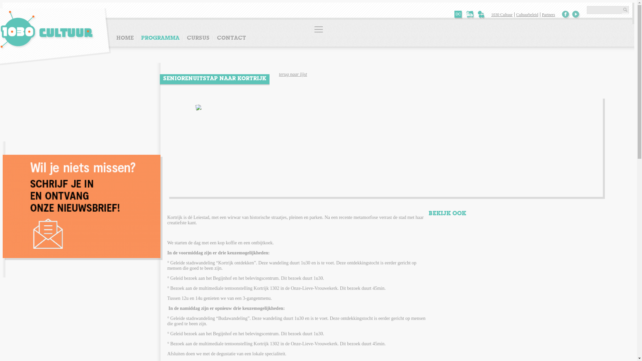  I want to click on de kriekelaar, so click(482, 15).